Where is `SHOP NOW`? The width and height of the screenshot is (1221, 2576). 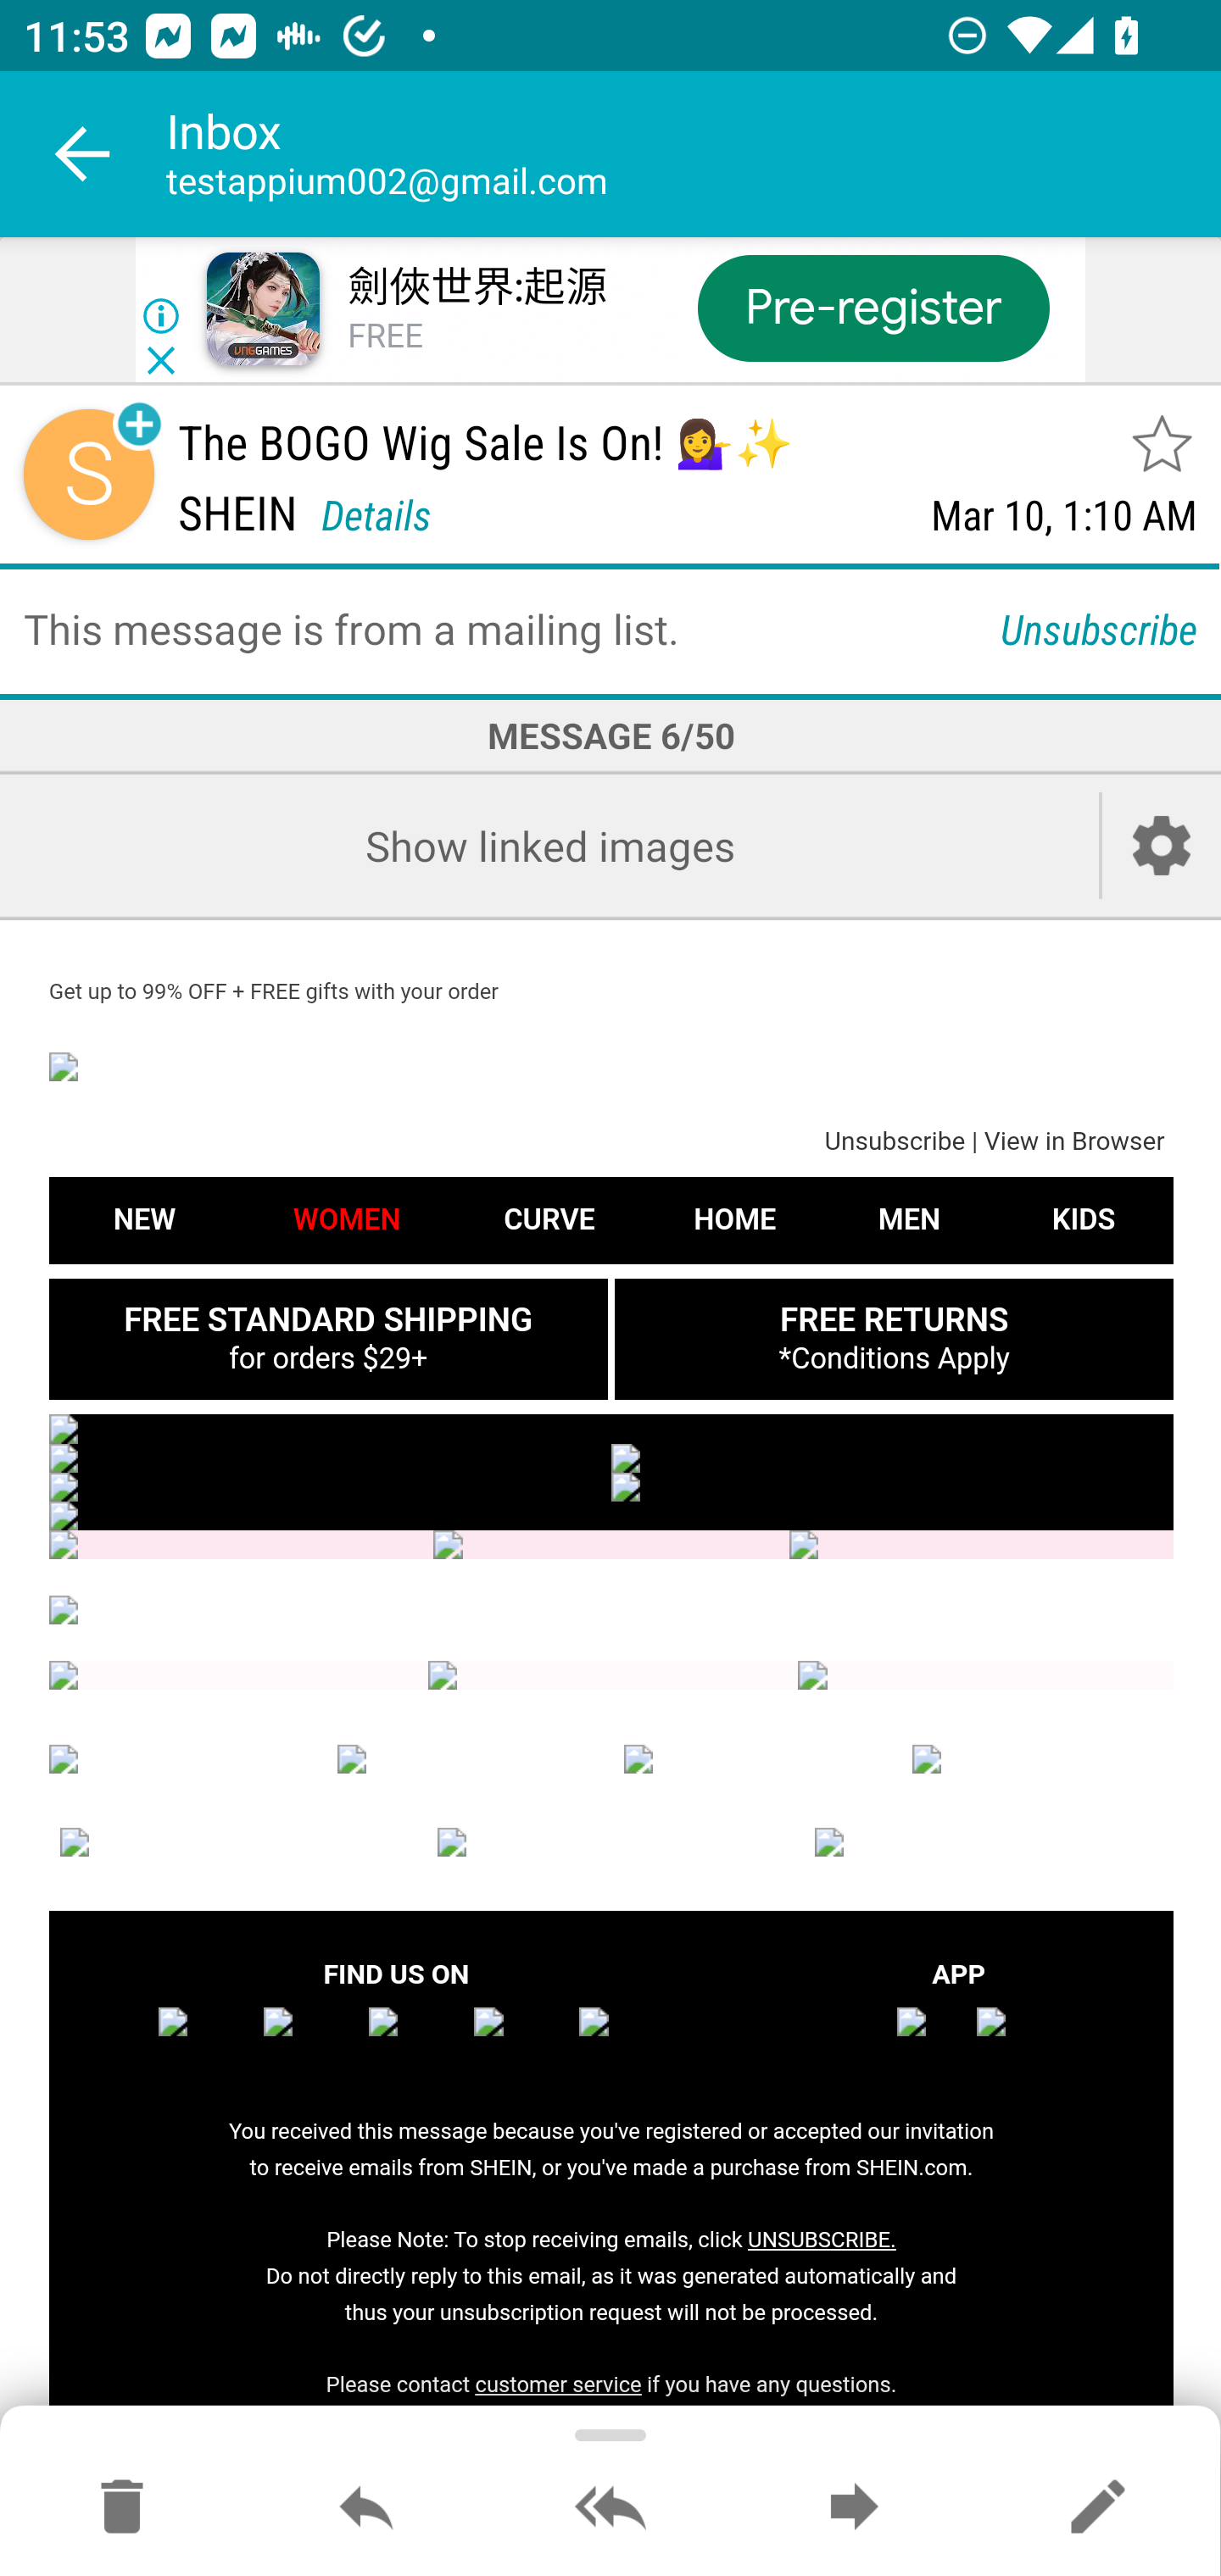
SHOP NOW is located at coordinates (893, 1457).